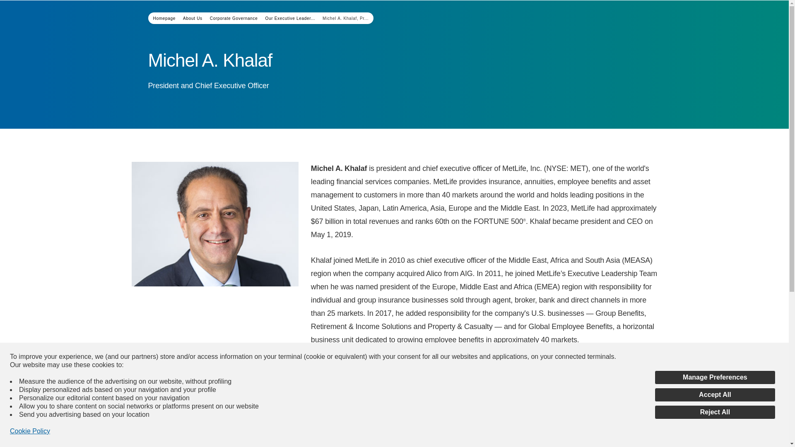 This screenshot has height=447, width=795. I want to click on Reject All, so click(715, 412).